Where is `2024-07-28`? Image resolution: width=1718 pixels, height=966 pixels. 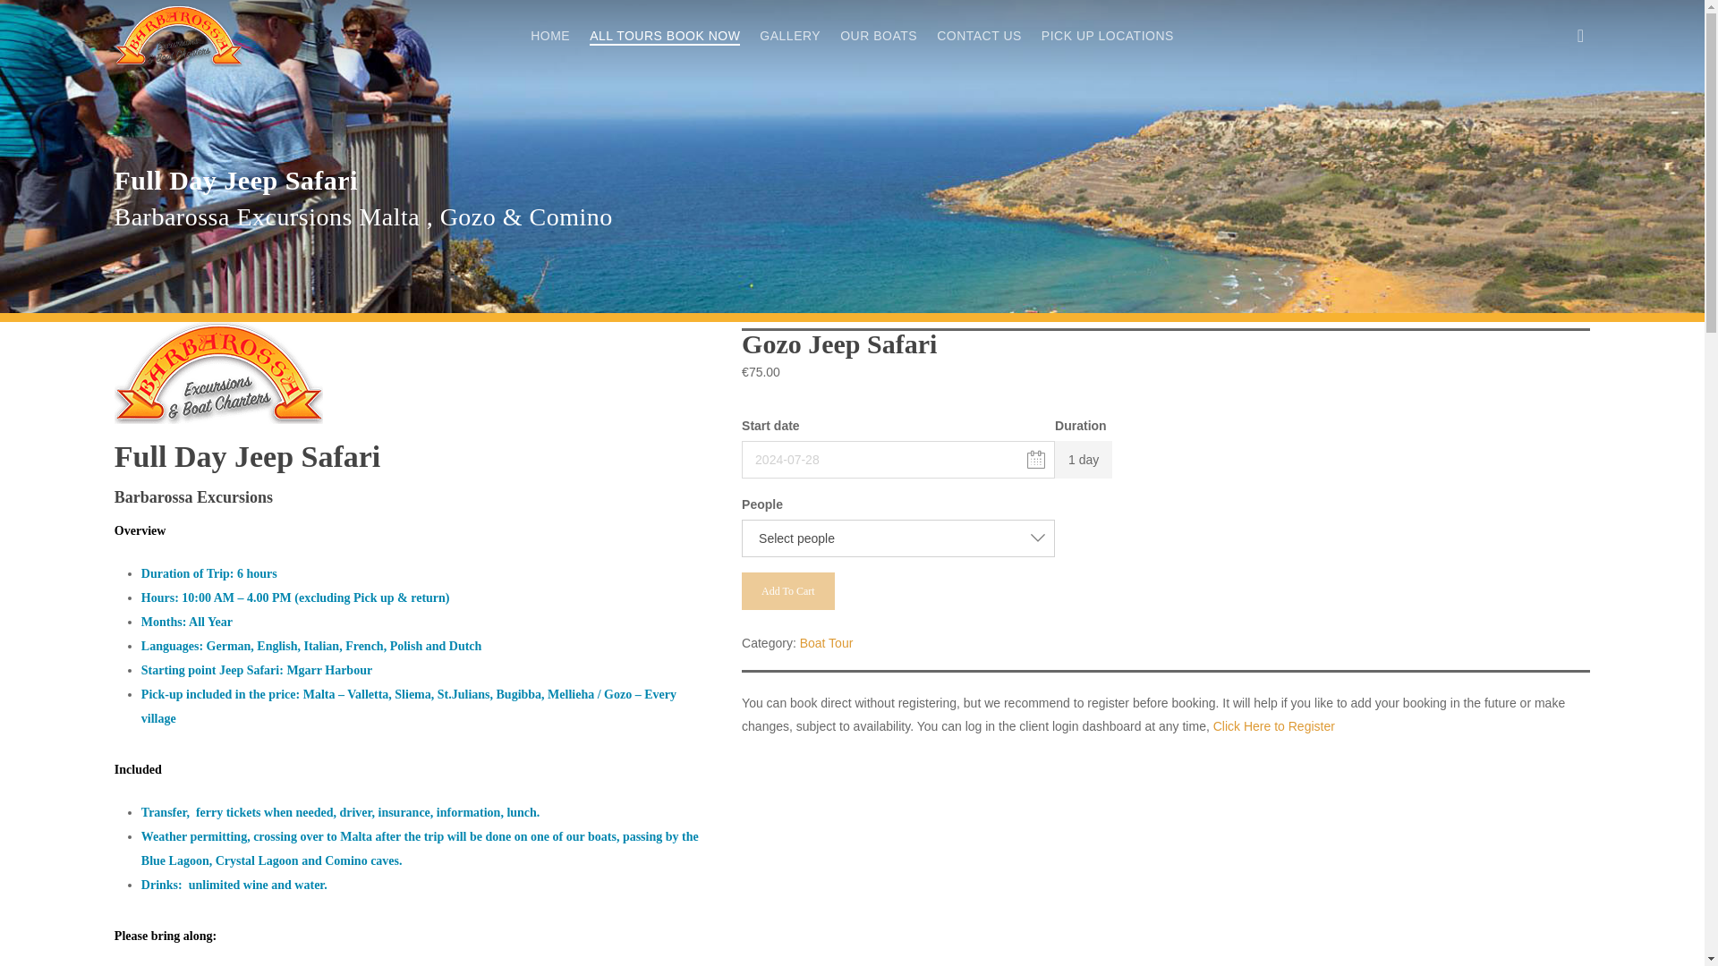
2024-07-28 is located at coordinates (898, 459).